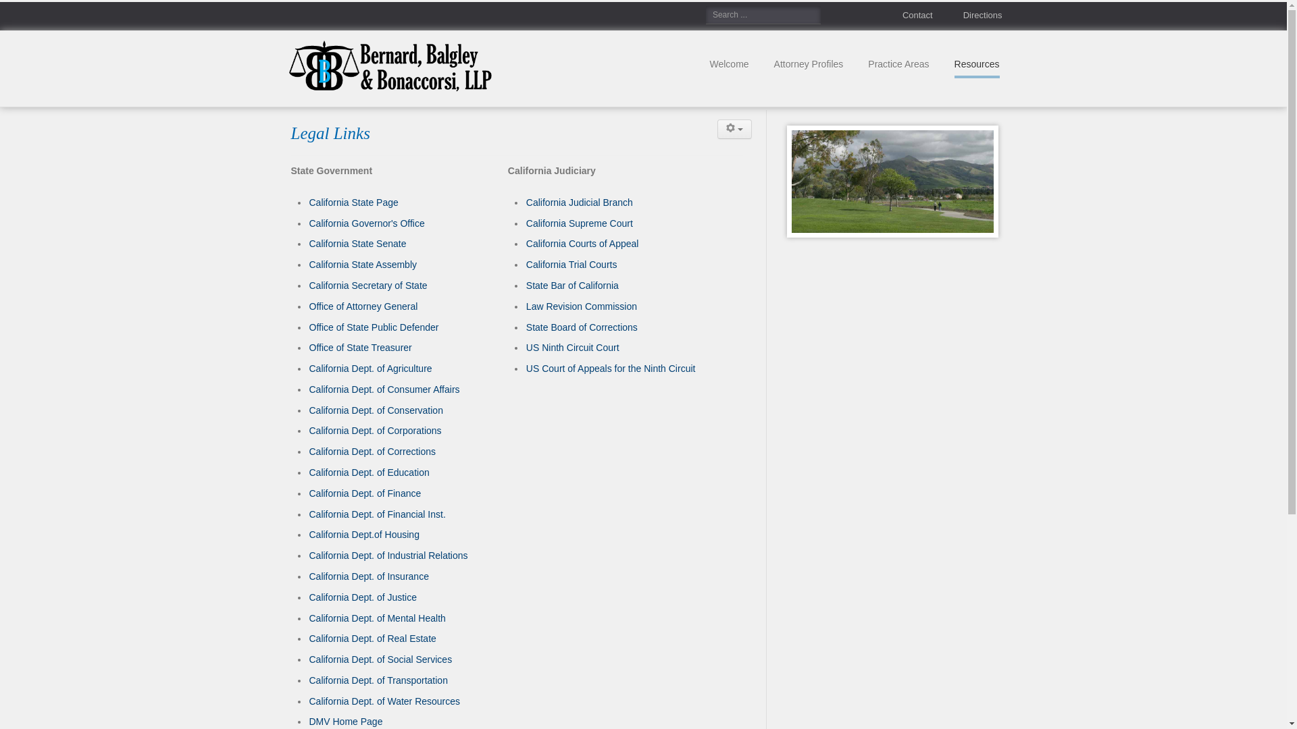  Describe the element at coordinates (373, 452) in the screenshot. I see `California Dept. of Corrections` at that location.